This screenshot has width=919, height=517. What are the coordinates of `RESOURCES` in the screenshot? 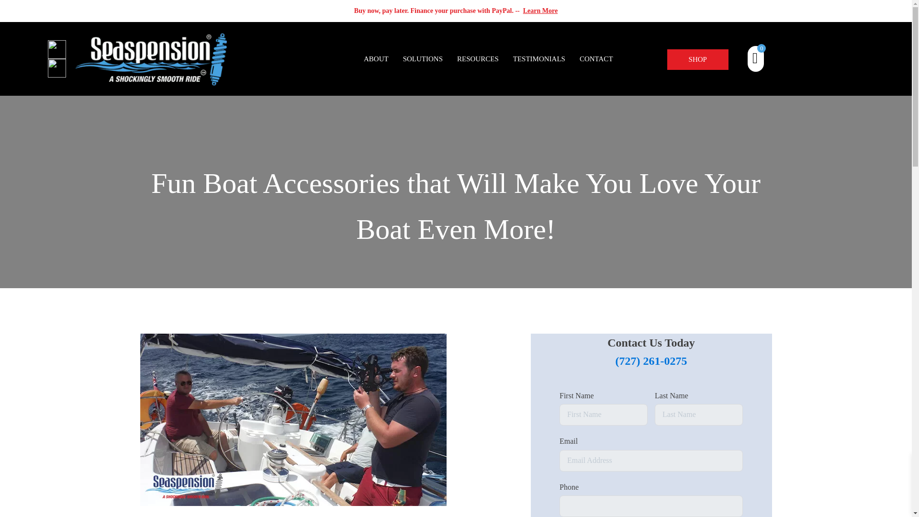 It's located at (478, 59).